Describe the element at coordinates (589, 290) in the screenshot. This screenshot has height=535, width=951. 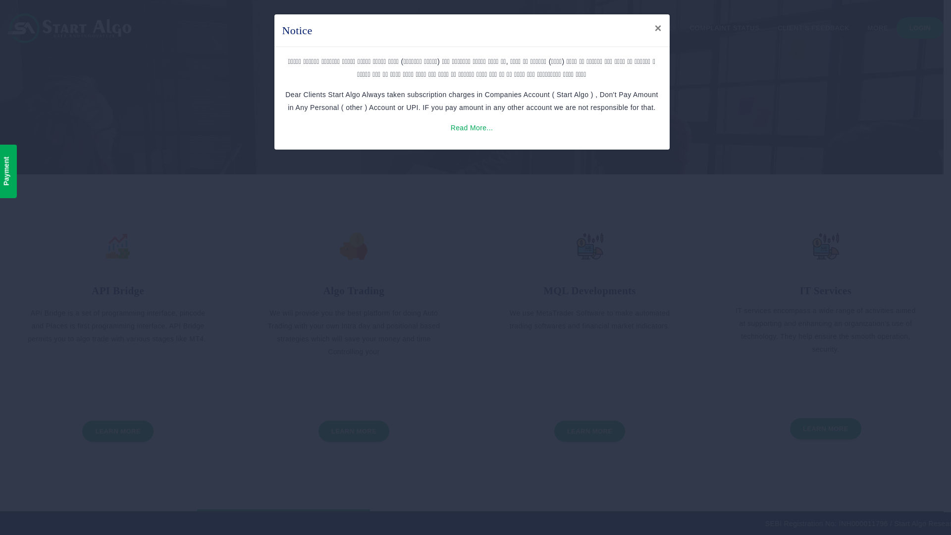
I see `MQL Developments` at that location.